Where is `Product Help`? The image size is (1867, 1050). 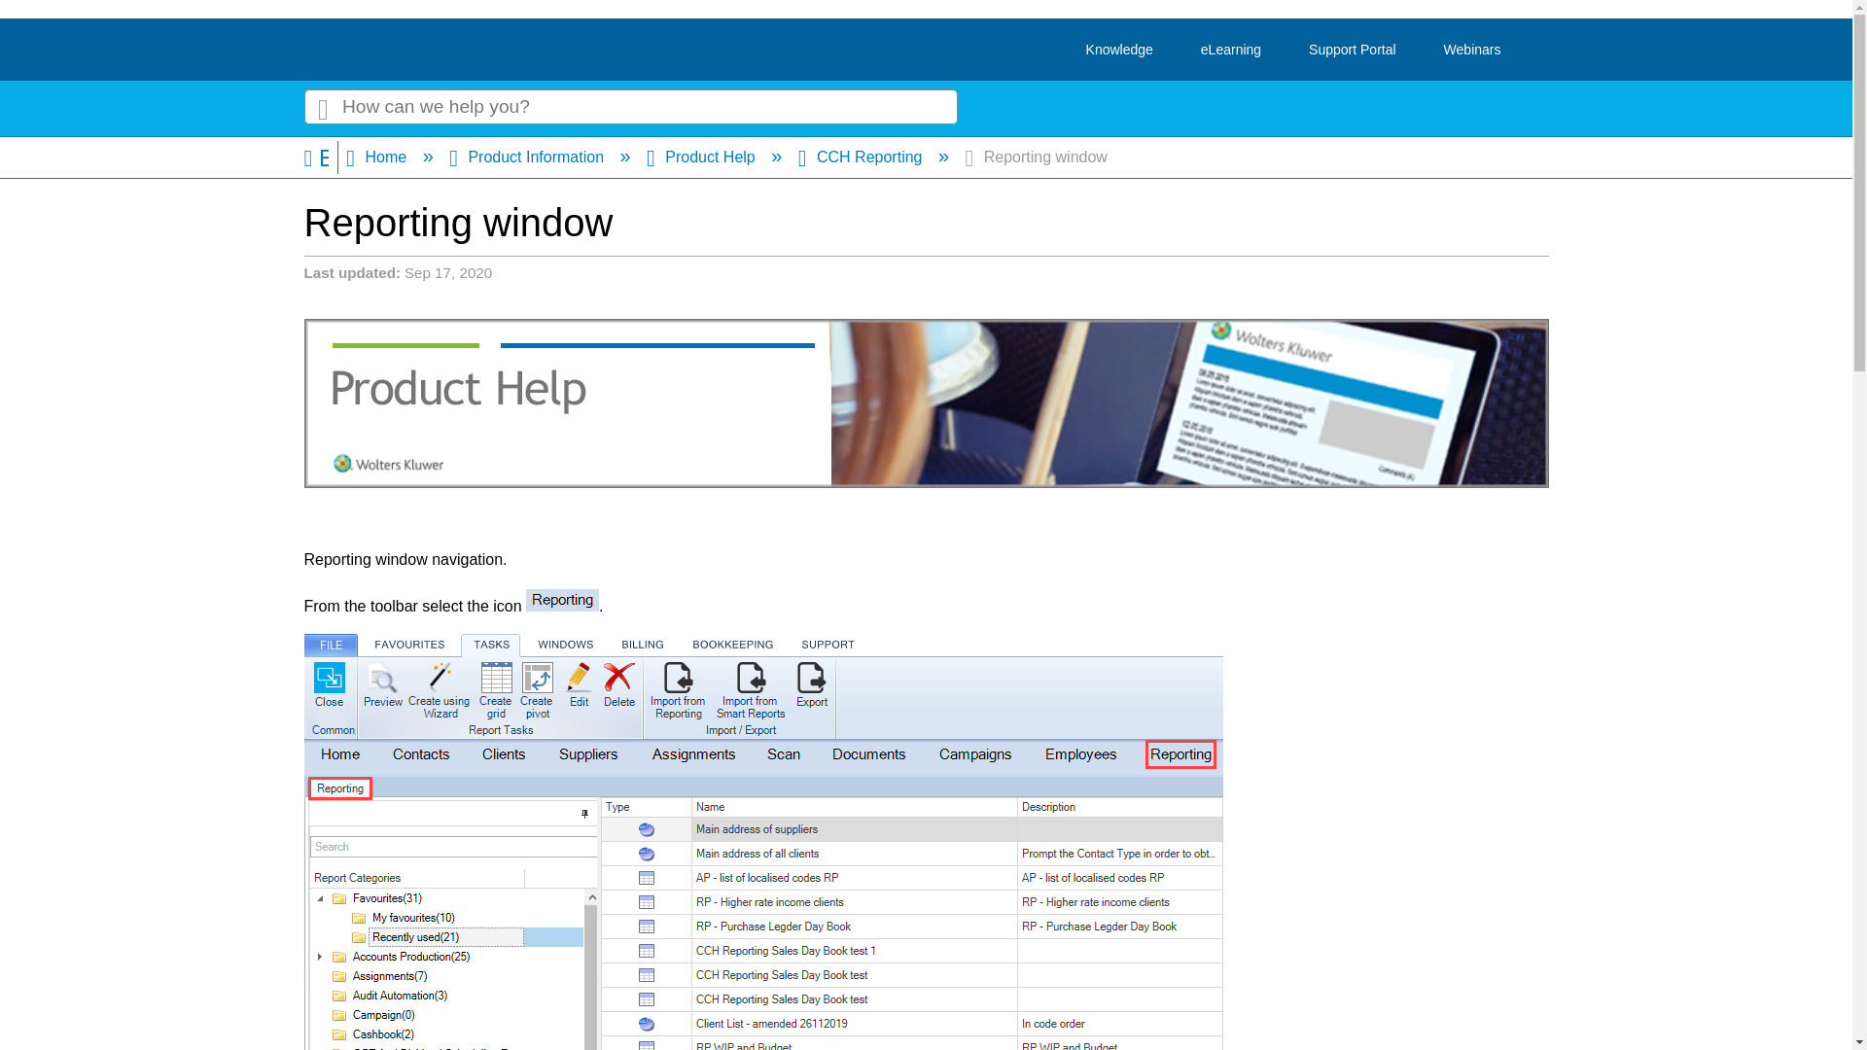
Product Help is located at coordinates (702, 157).